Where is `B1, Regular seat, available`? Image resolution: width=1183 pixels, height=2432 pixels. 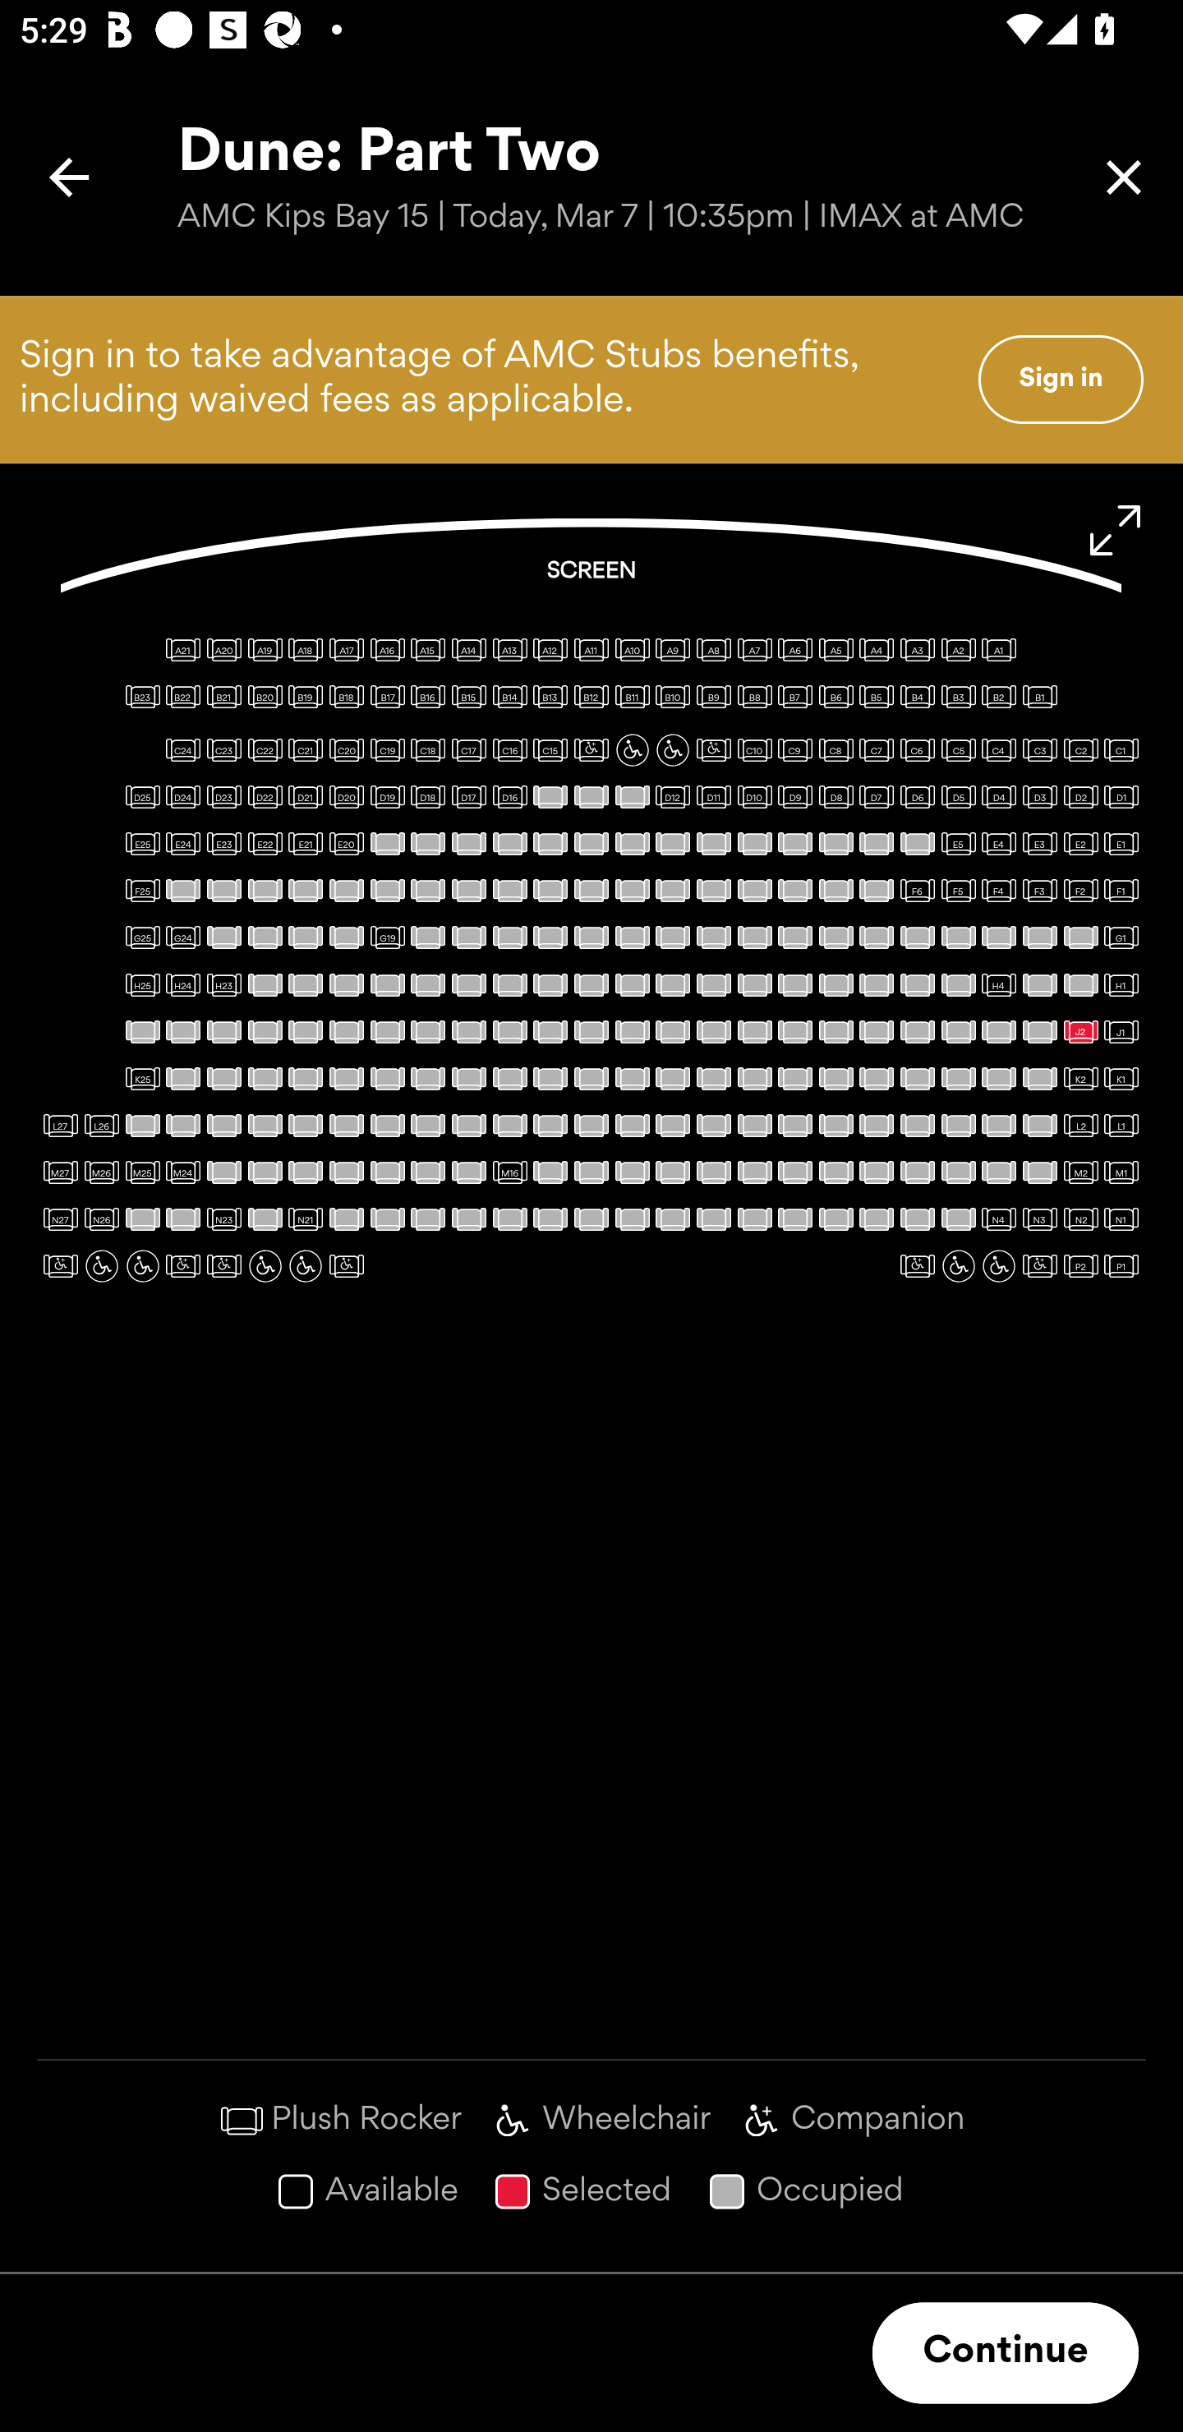 B1, Regular seat, available is located at coordinates (1040, 697).